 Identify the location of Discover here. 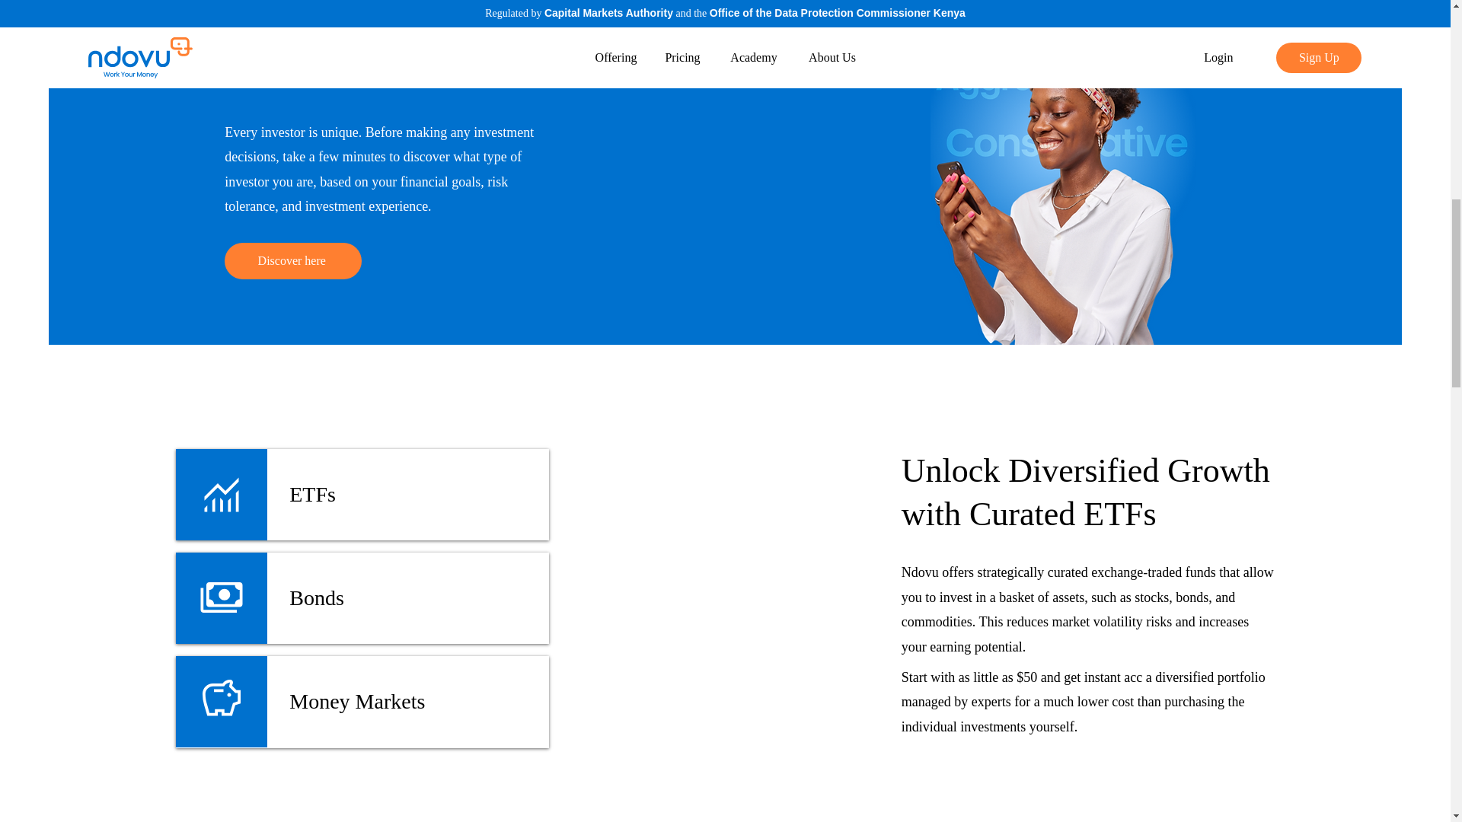
(292, 260).